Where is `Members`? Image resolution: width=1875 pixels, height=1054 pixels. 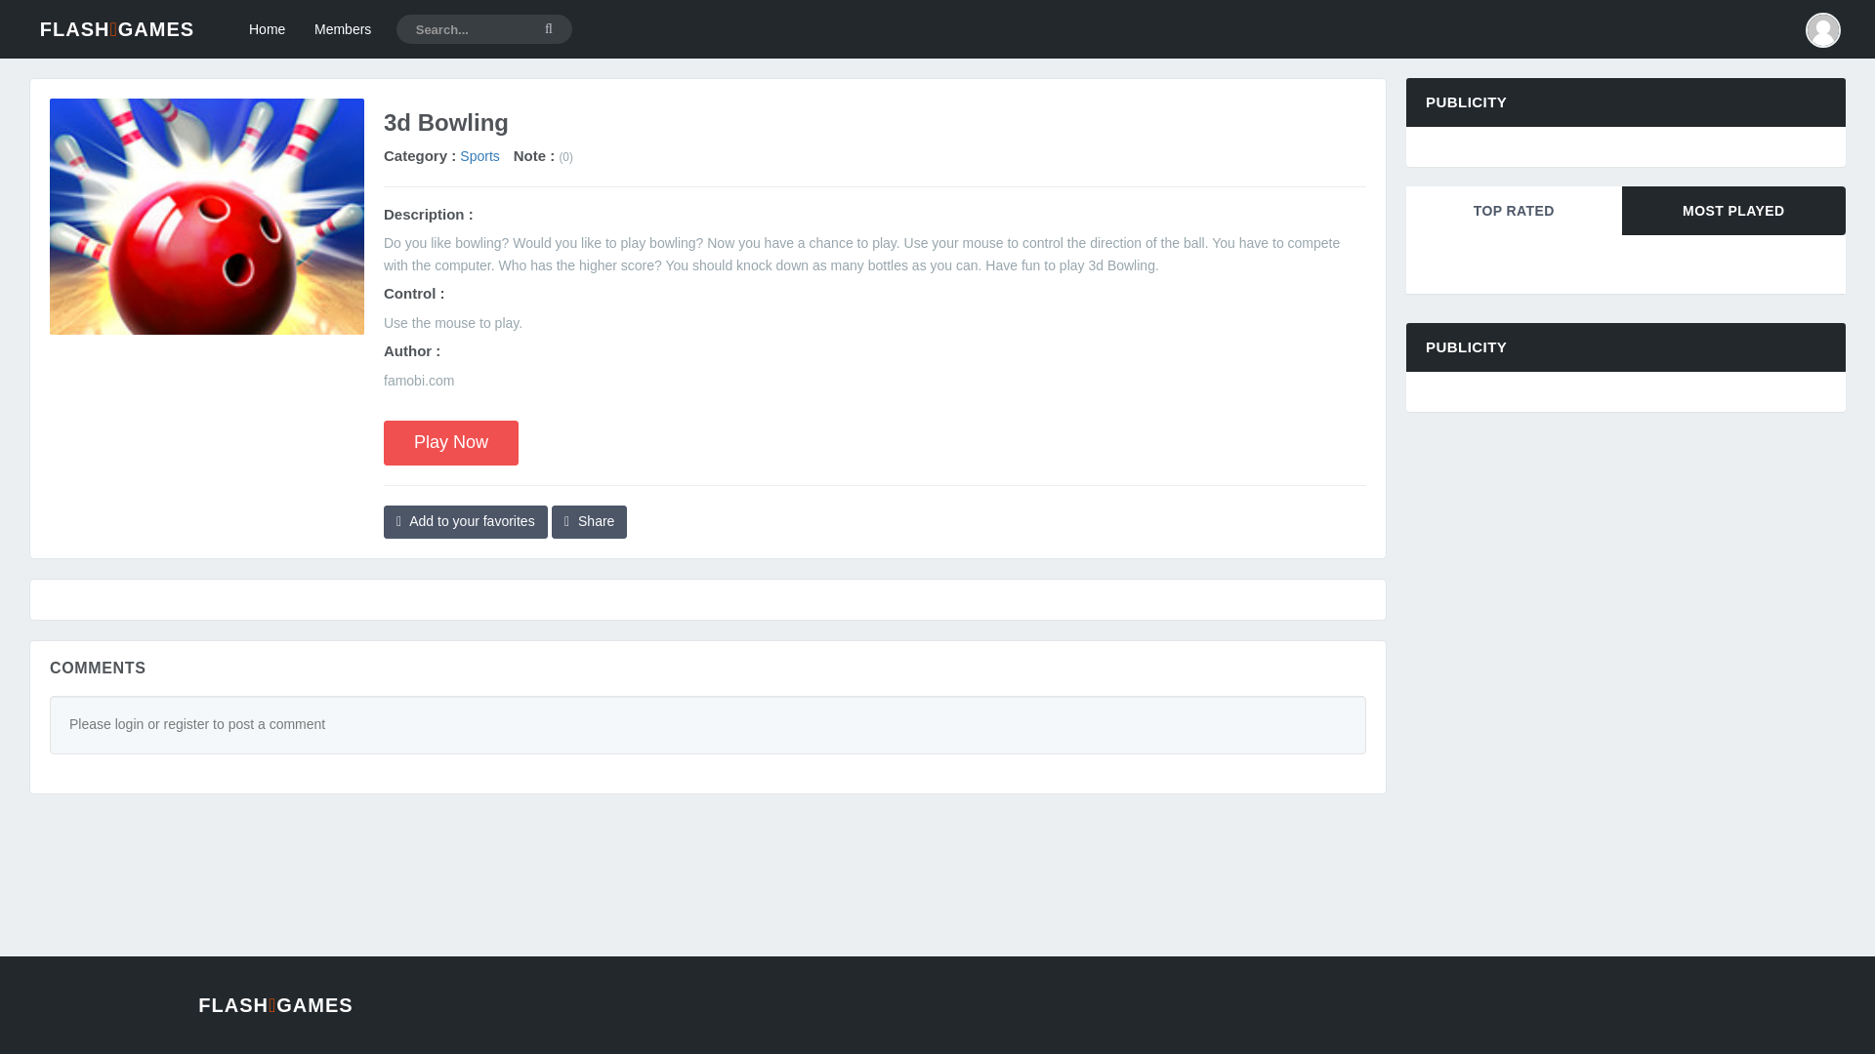 Members is located at coordinates (343, 29).